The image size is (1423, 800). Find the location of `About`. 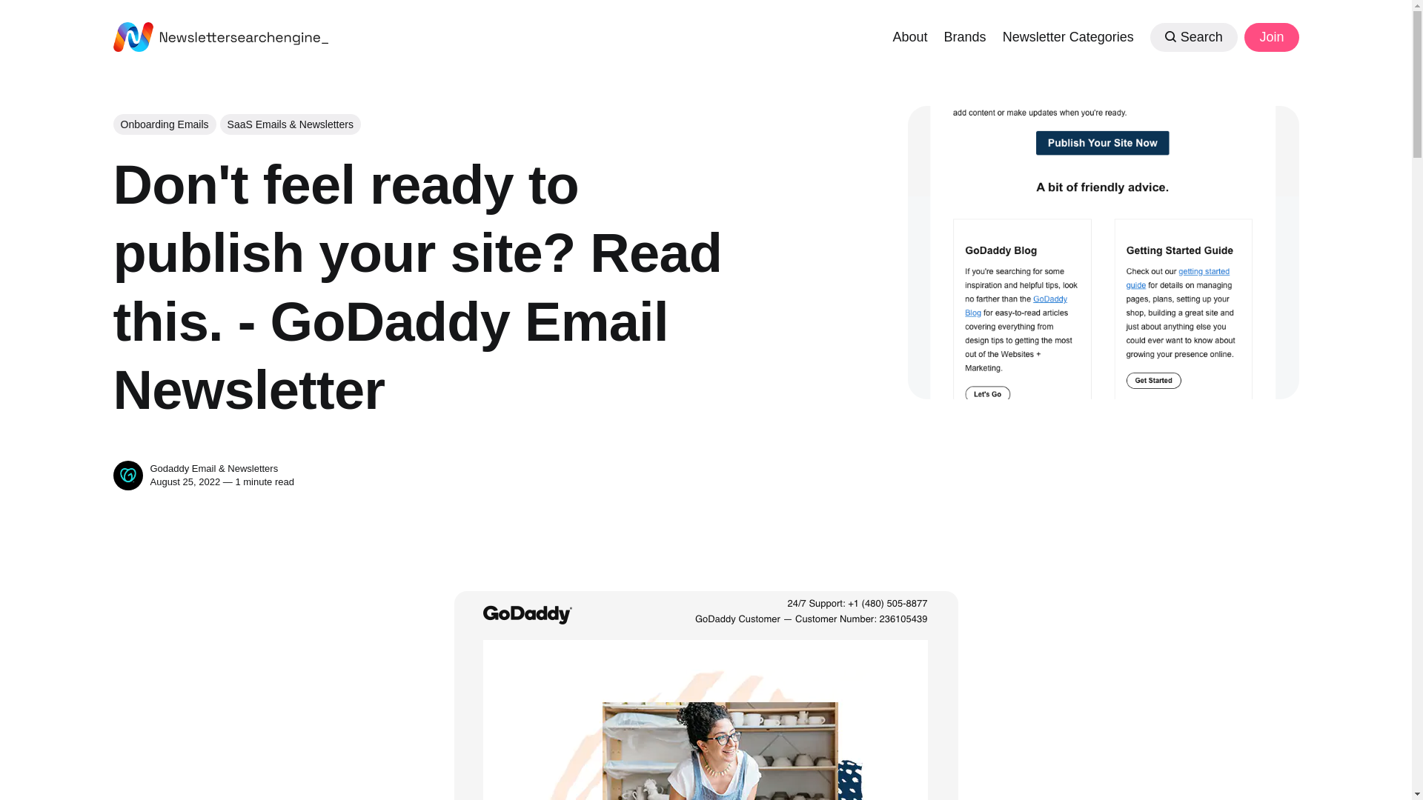

About is located at coordinates (909, 36).